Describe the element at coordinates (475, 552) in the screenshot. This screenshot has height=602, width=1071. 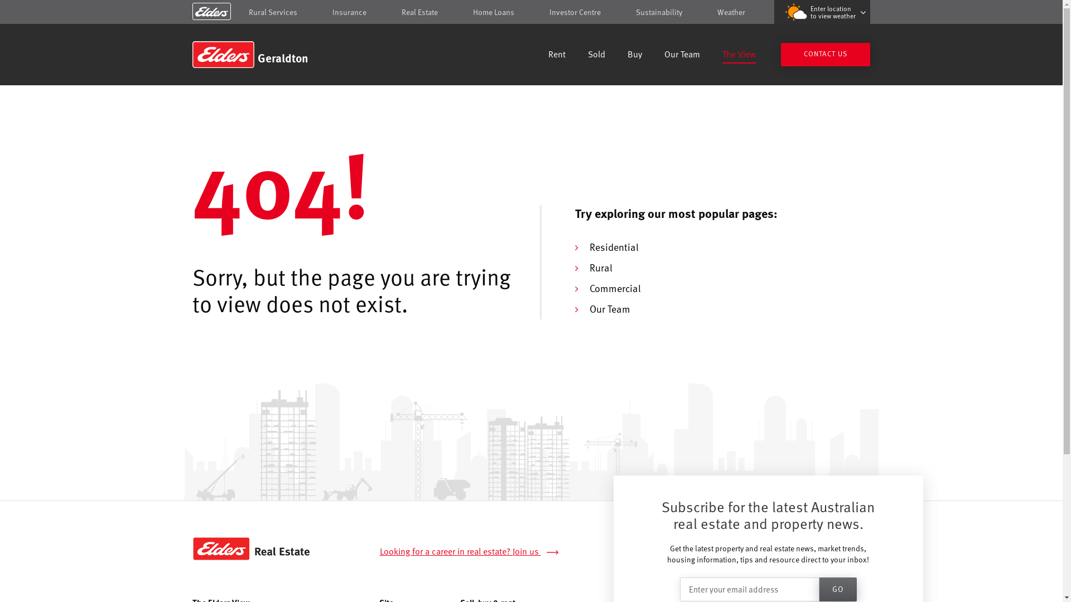
I see `Looking for a career in real estate? Join us` at that location.